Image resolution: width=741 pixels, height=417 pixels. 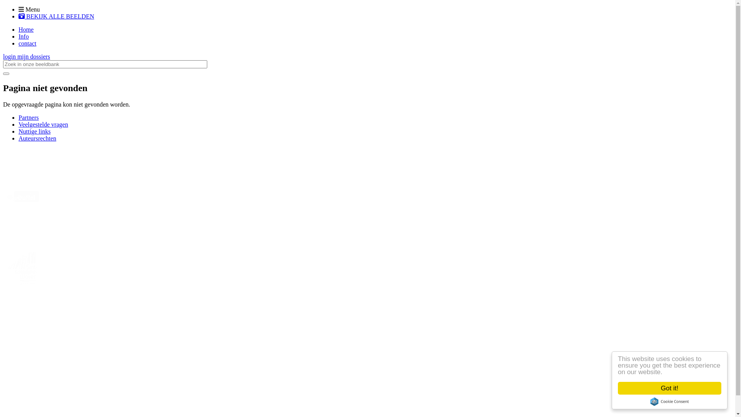 What do you see at coordinates (29, 117) in the screenshot?
I see `Partners` at bounding box center [29, 117].